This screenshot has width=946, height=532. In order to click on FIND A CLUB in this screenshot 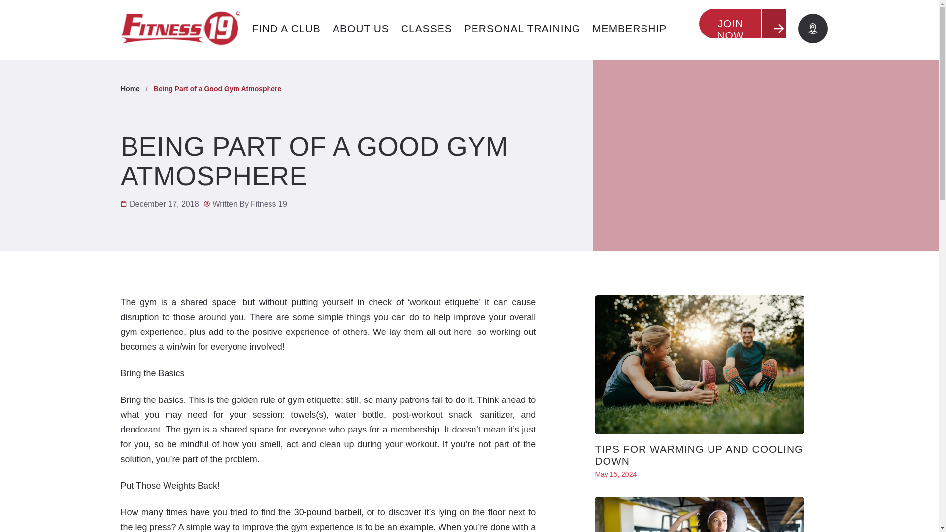, I will do `click(286, 29)`.